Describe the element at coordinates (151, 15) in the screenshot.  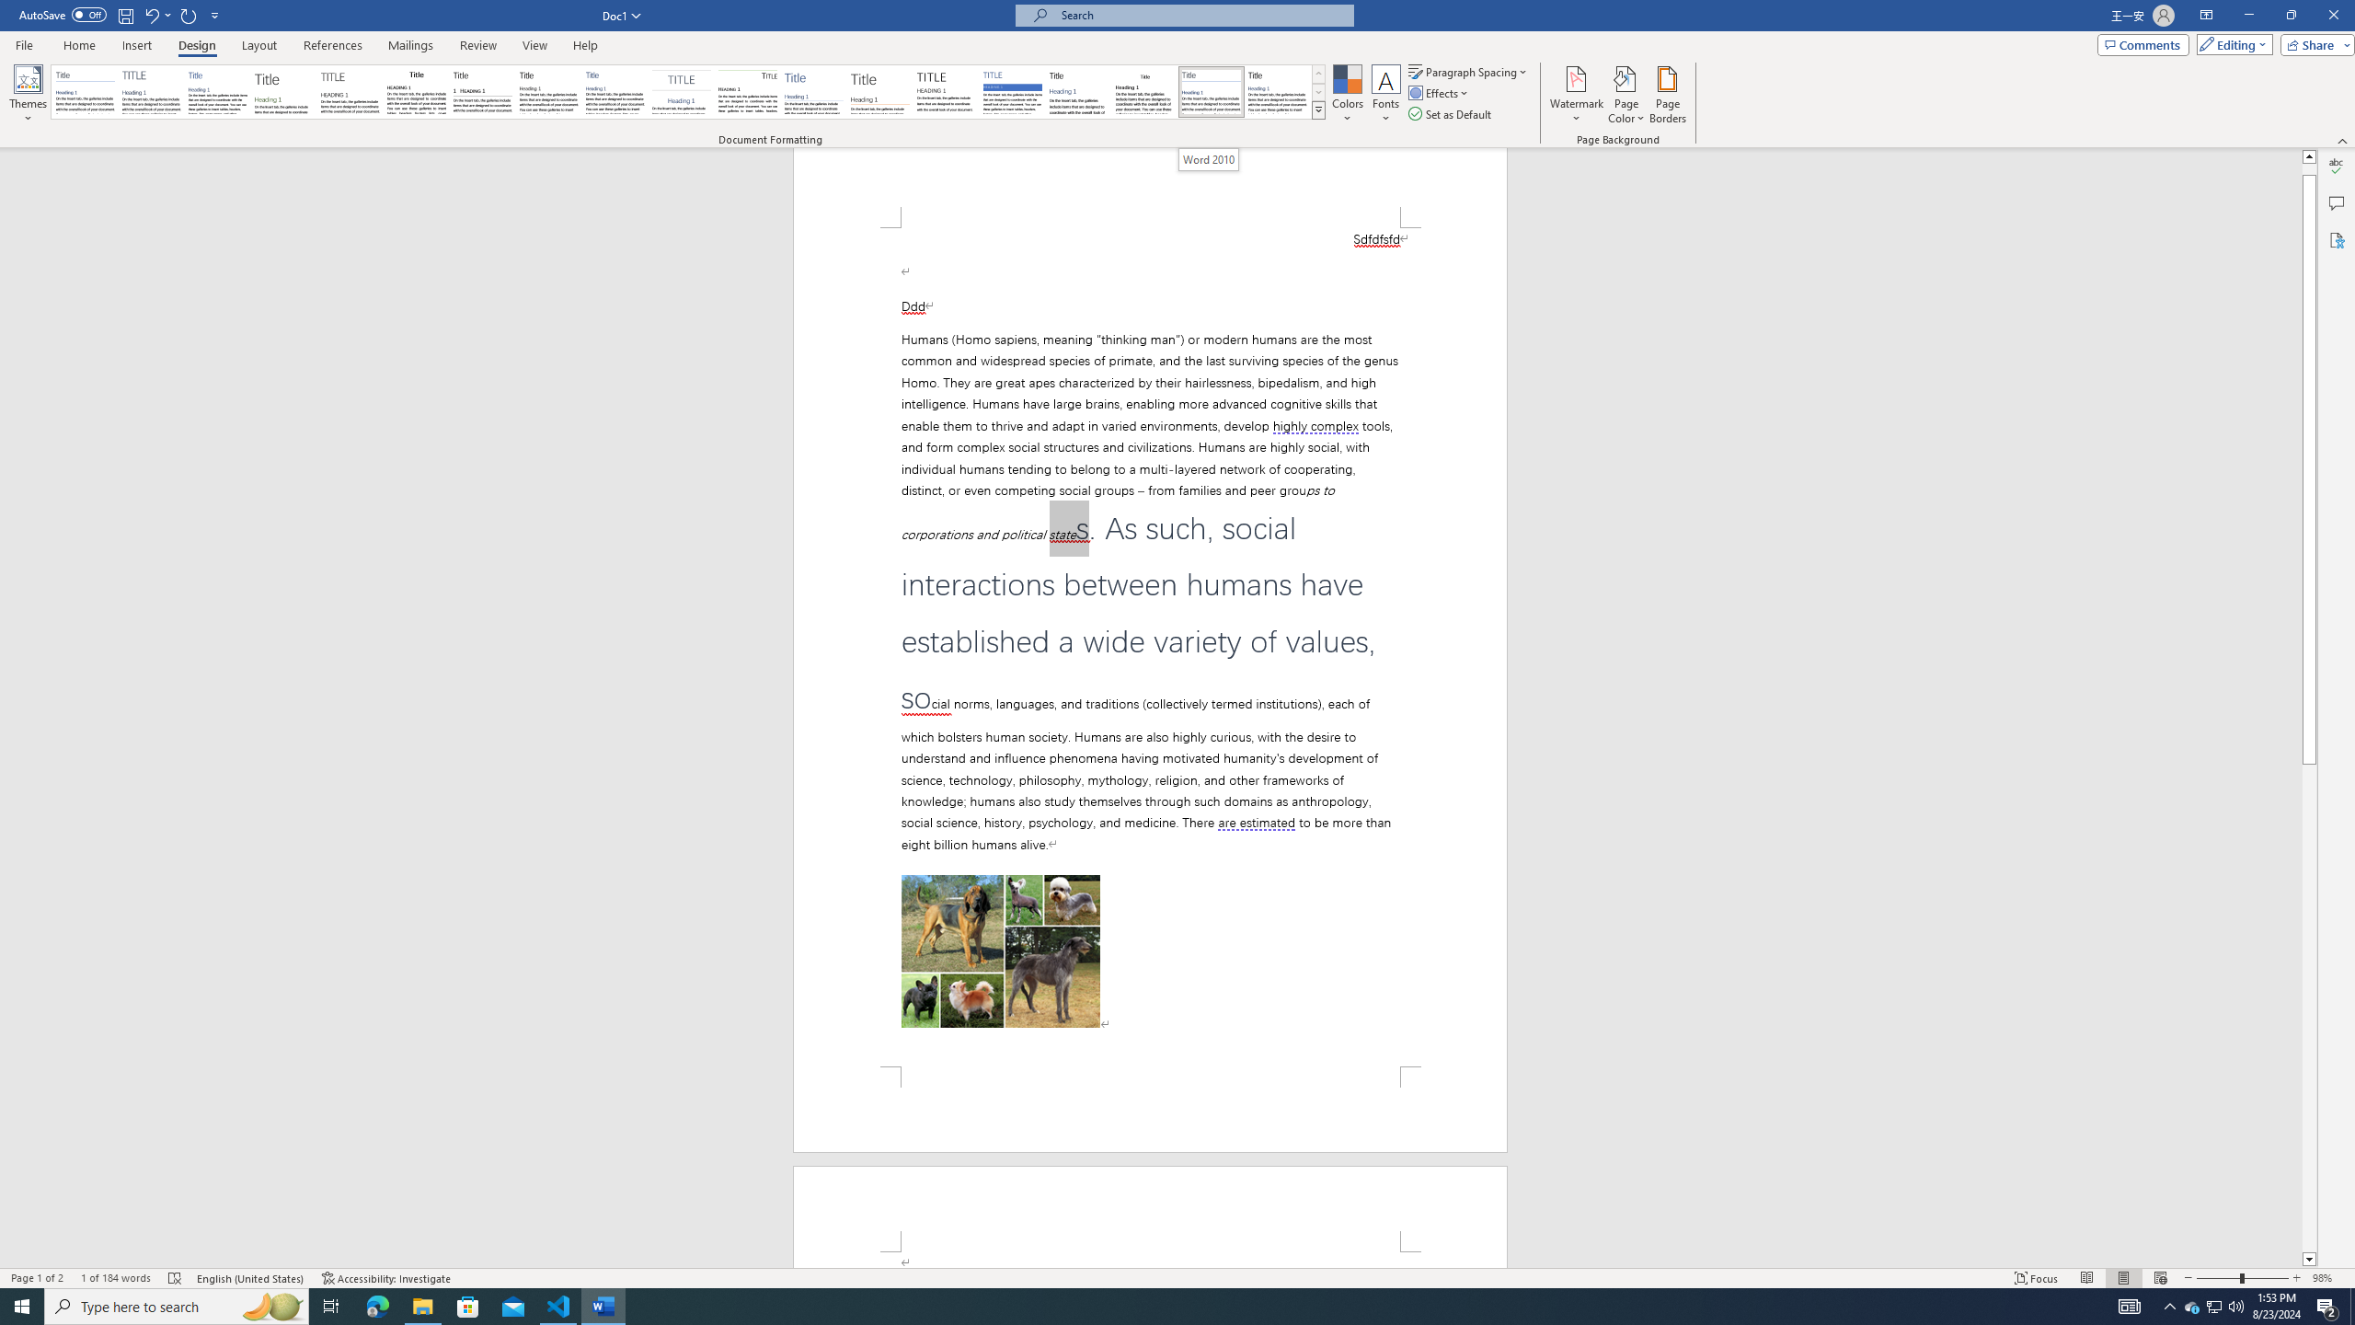
I see `Undo Apply Quick Style Set` at that location.